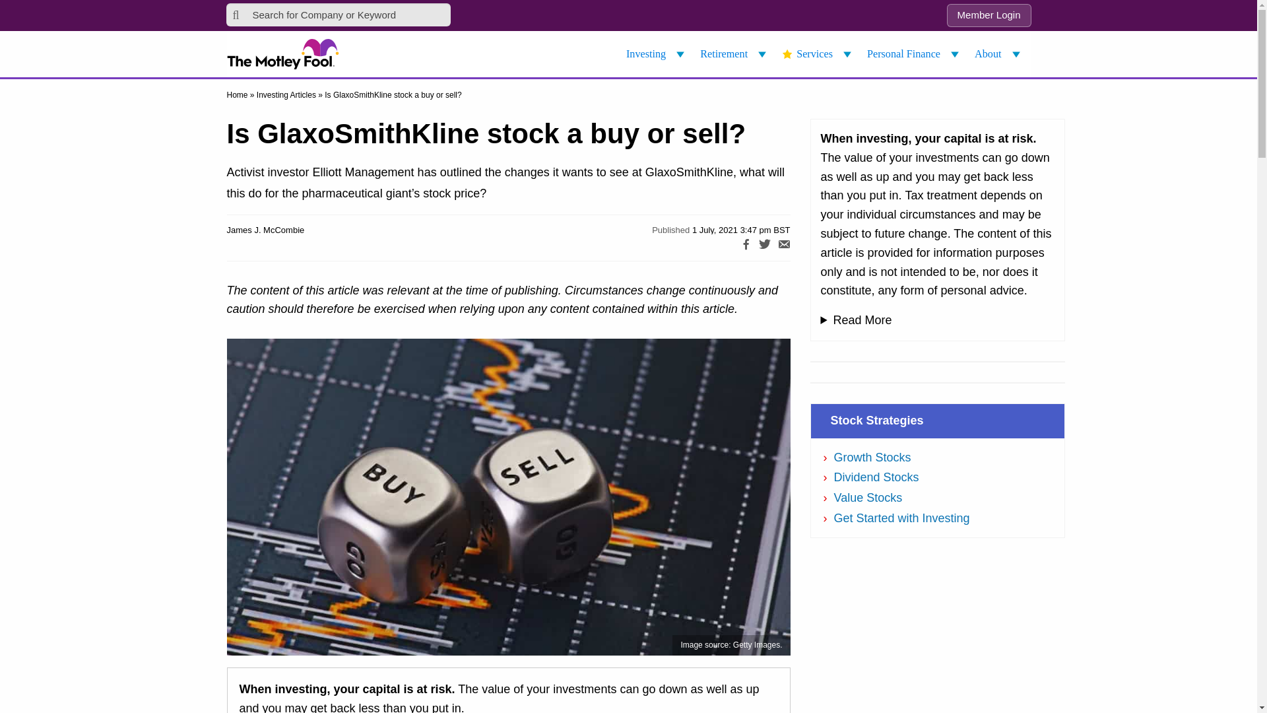 The width and height of the screenshot is (1267, 713). What do you see at coordinates (989, 16) in the screenshot?
I see `Member Login` at bounding box center [989, 16].